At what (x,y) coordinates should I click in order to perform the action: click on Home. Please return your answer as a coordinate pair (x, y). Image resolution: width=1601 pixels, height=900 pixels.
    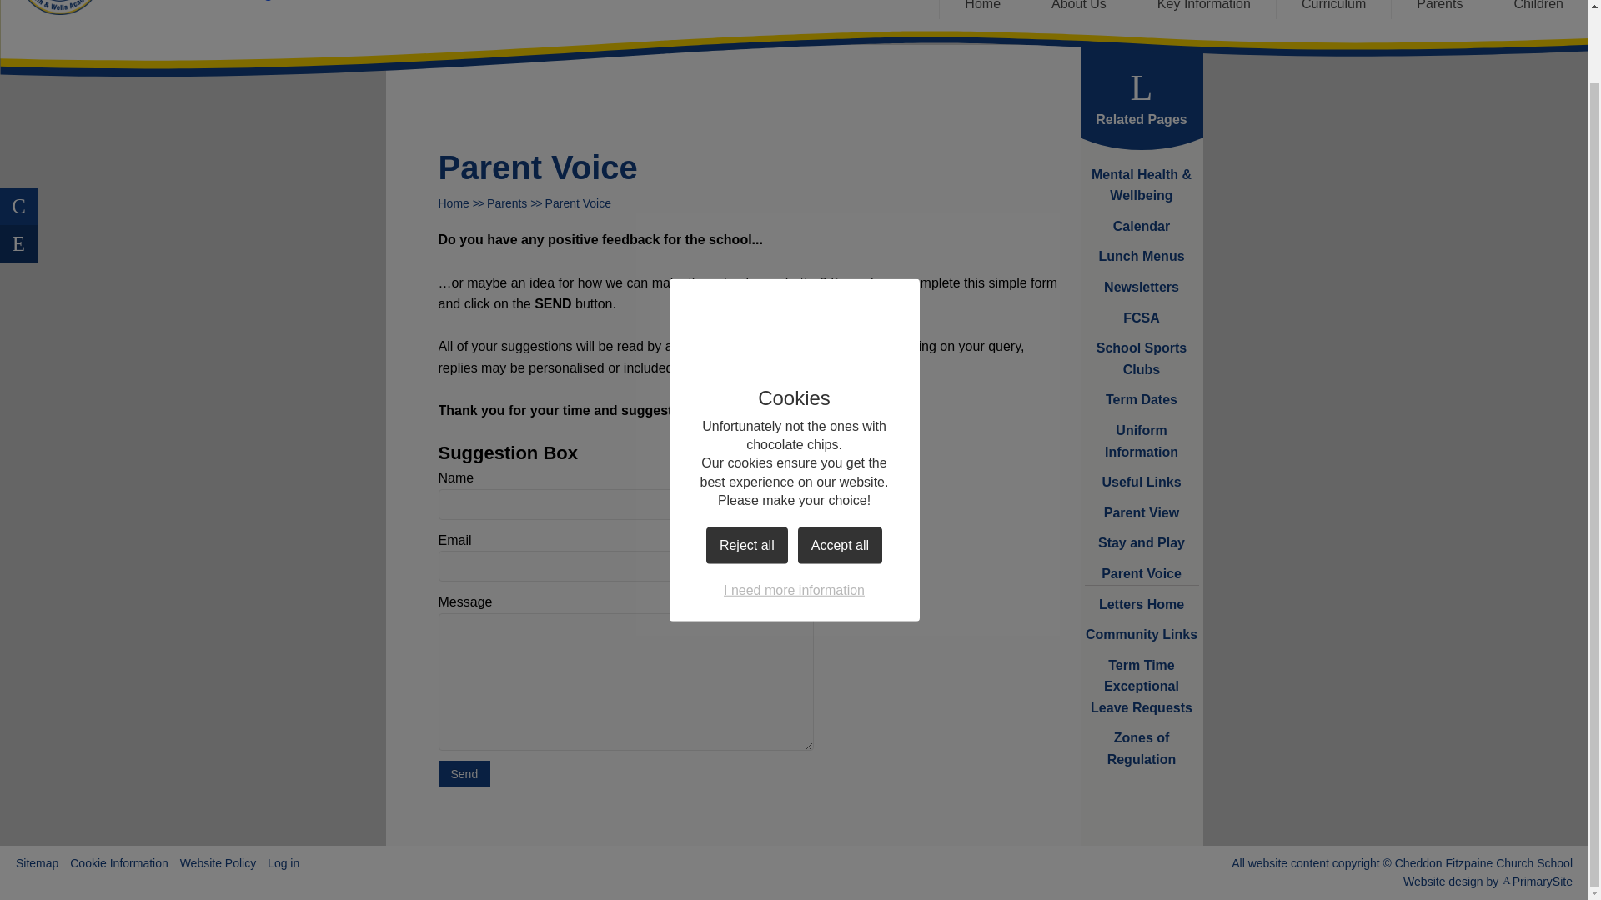
    Looking at the image, I should click on (982, 9).